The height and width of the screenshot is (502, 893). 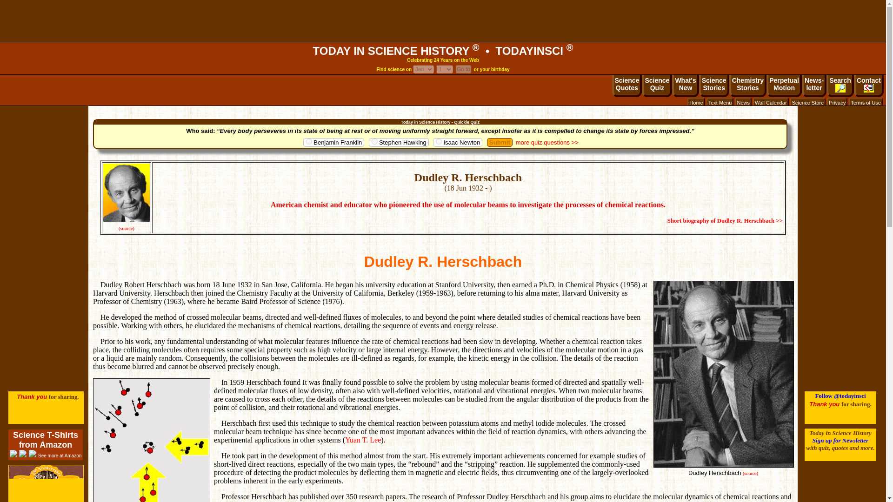 What do you see at coordinates (866, 102) in the screenshot?
I see `Index to Science Quotations` at bounding box center [866, 102].